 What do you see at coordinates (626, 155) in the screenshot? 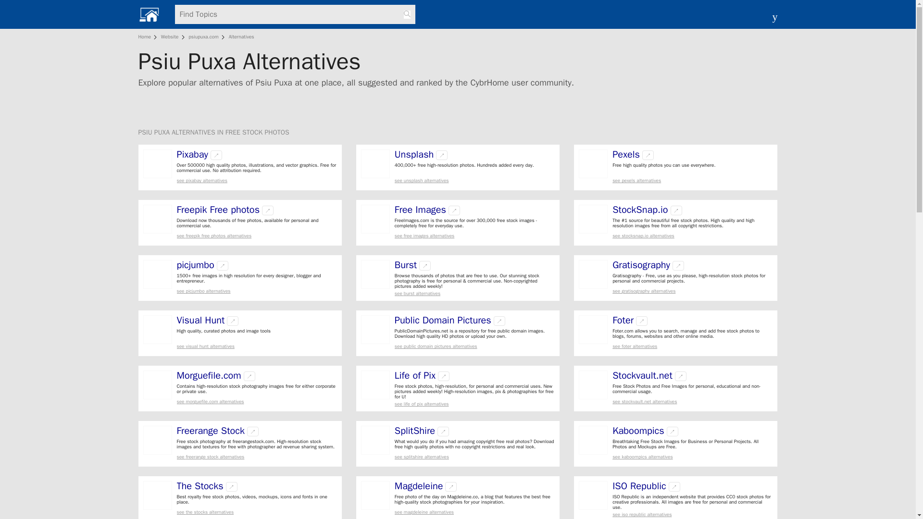
I see `Pexels` at bounding box center [626, 155].